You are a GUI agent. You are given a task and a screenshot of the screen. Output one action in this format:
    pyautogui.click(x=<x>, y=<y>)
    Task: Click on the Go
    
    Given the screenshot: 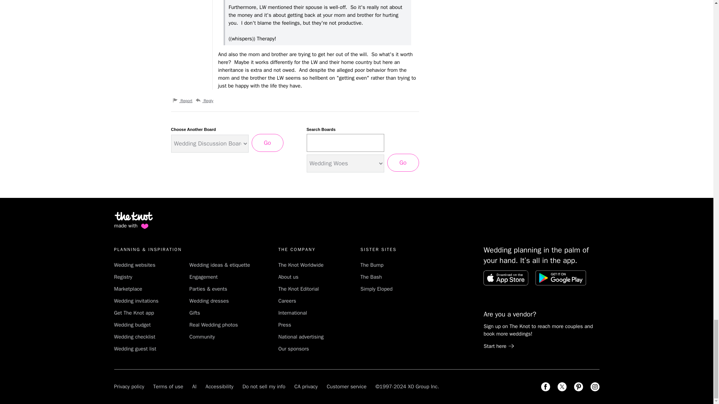 What is the action you would take?
    pyautogui.click(x=267, y=143)
    